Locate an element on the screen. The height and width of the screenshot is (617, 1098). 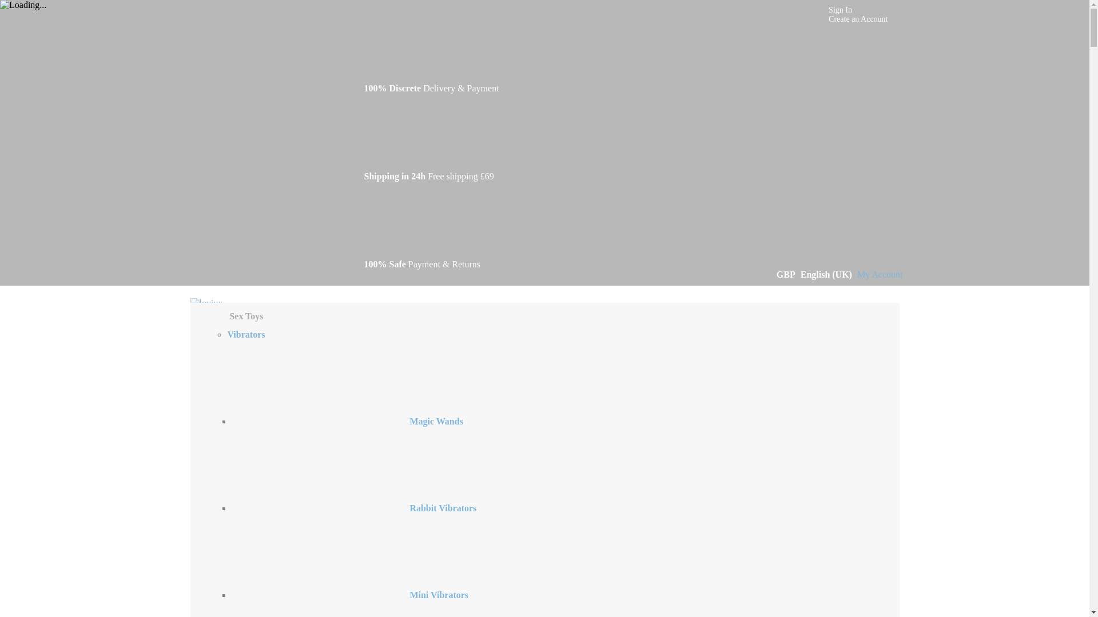
Sex Toys is located at coordinates (246, 316).